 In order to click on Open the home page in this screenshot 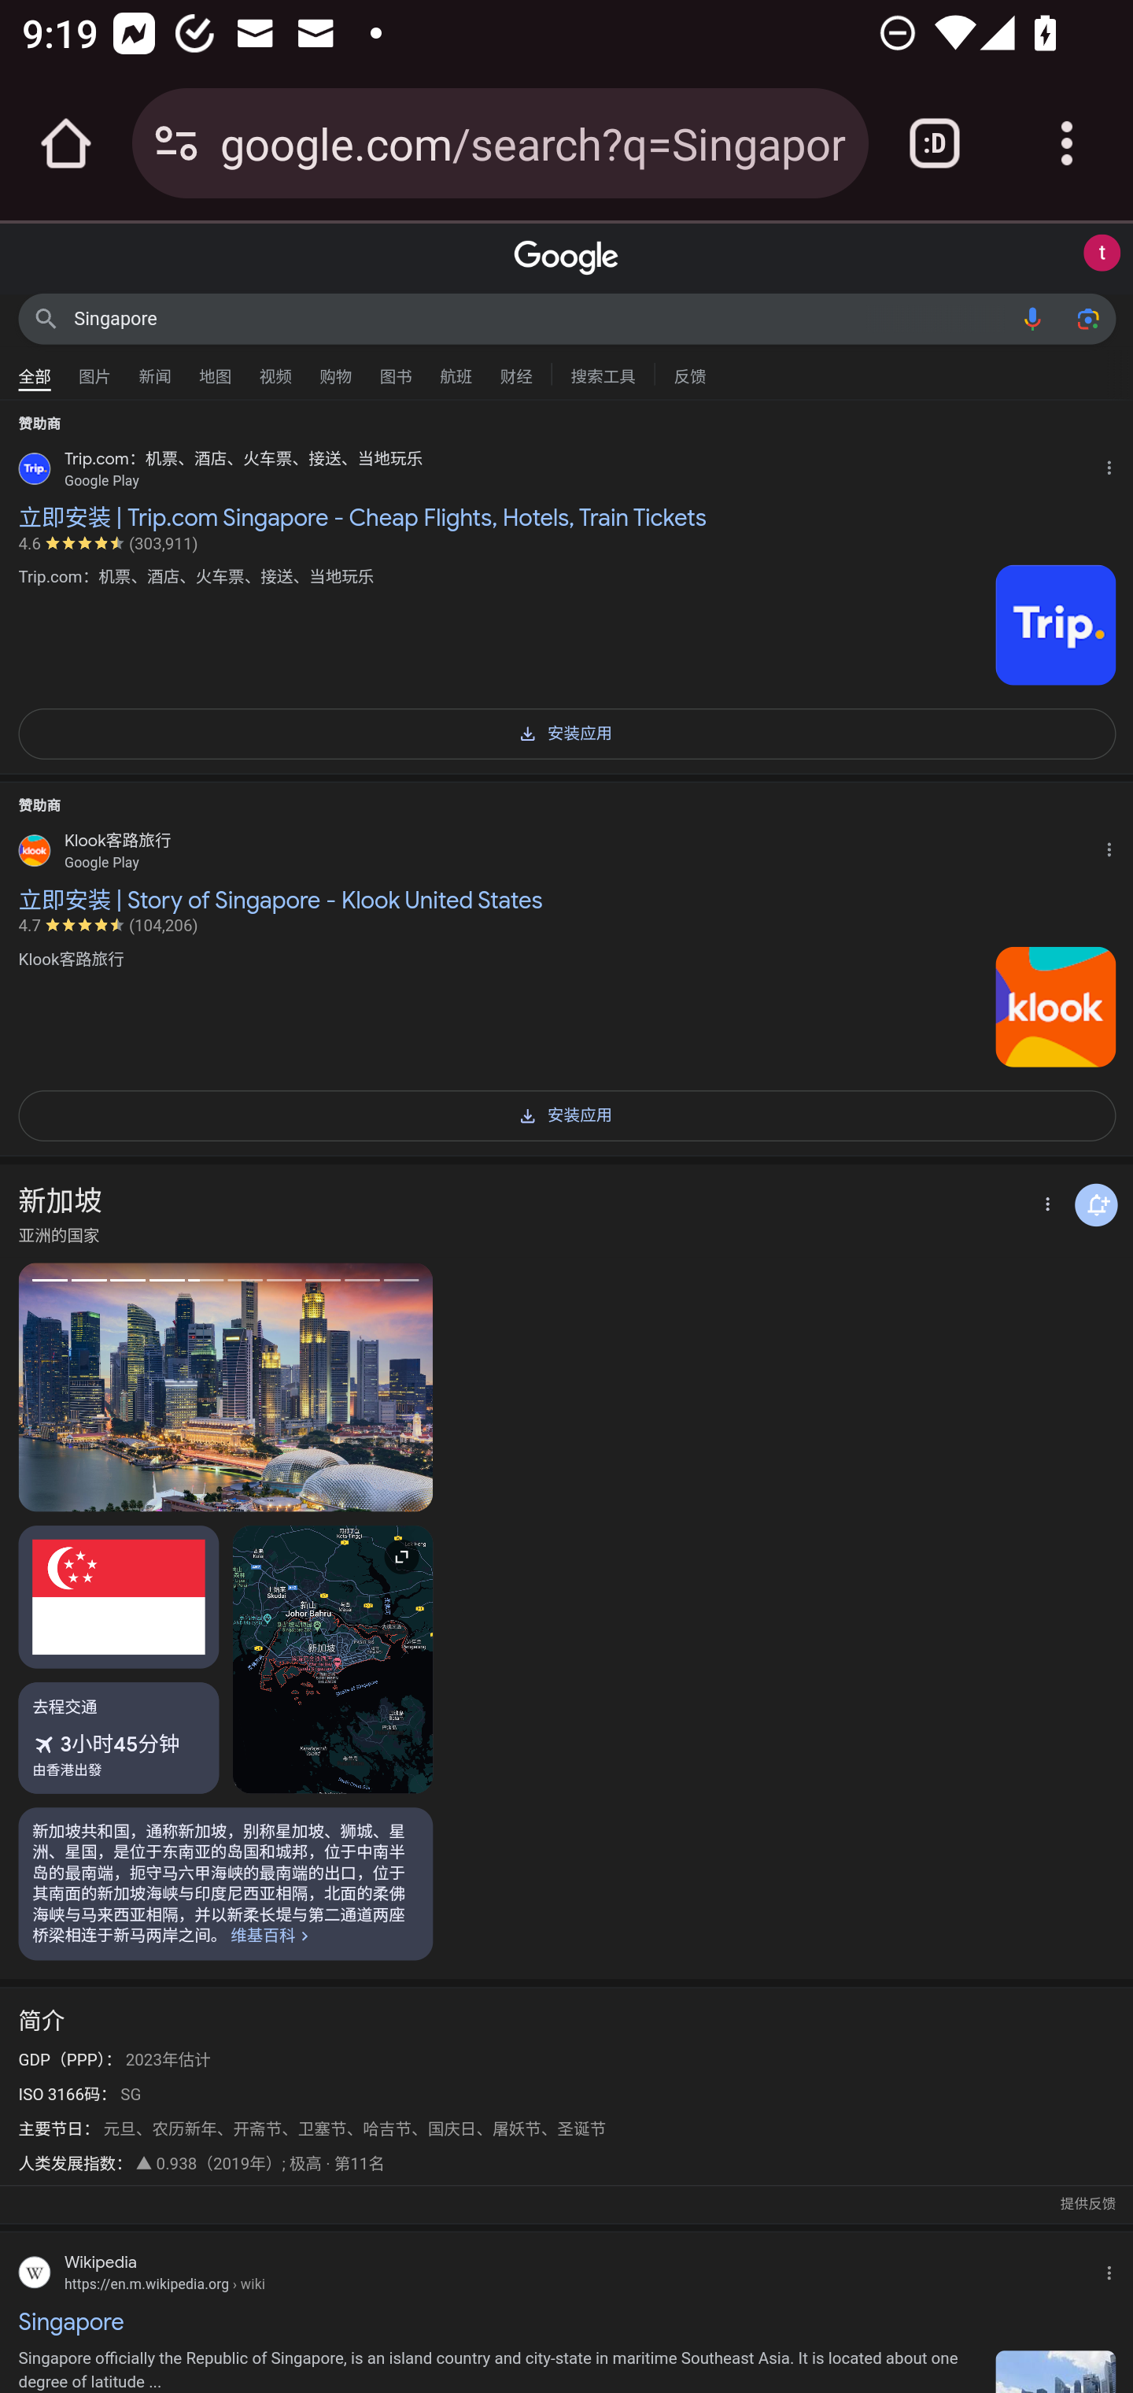, I will do `click(66, 143)`.